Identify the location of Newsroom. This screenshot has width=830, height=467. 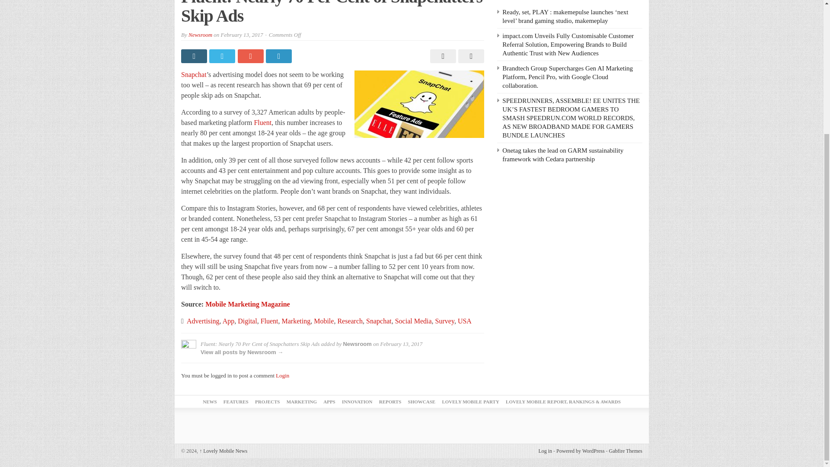
(200, 35).